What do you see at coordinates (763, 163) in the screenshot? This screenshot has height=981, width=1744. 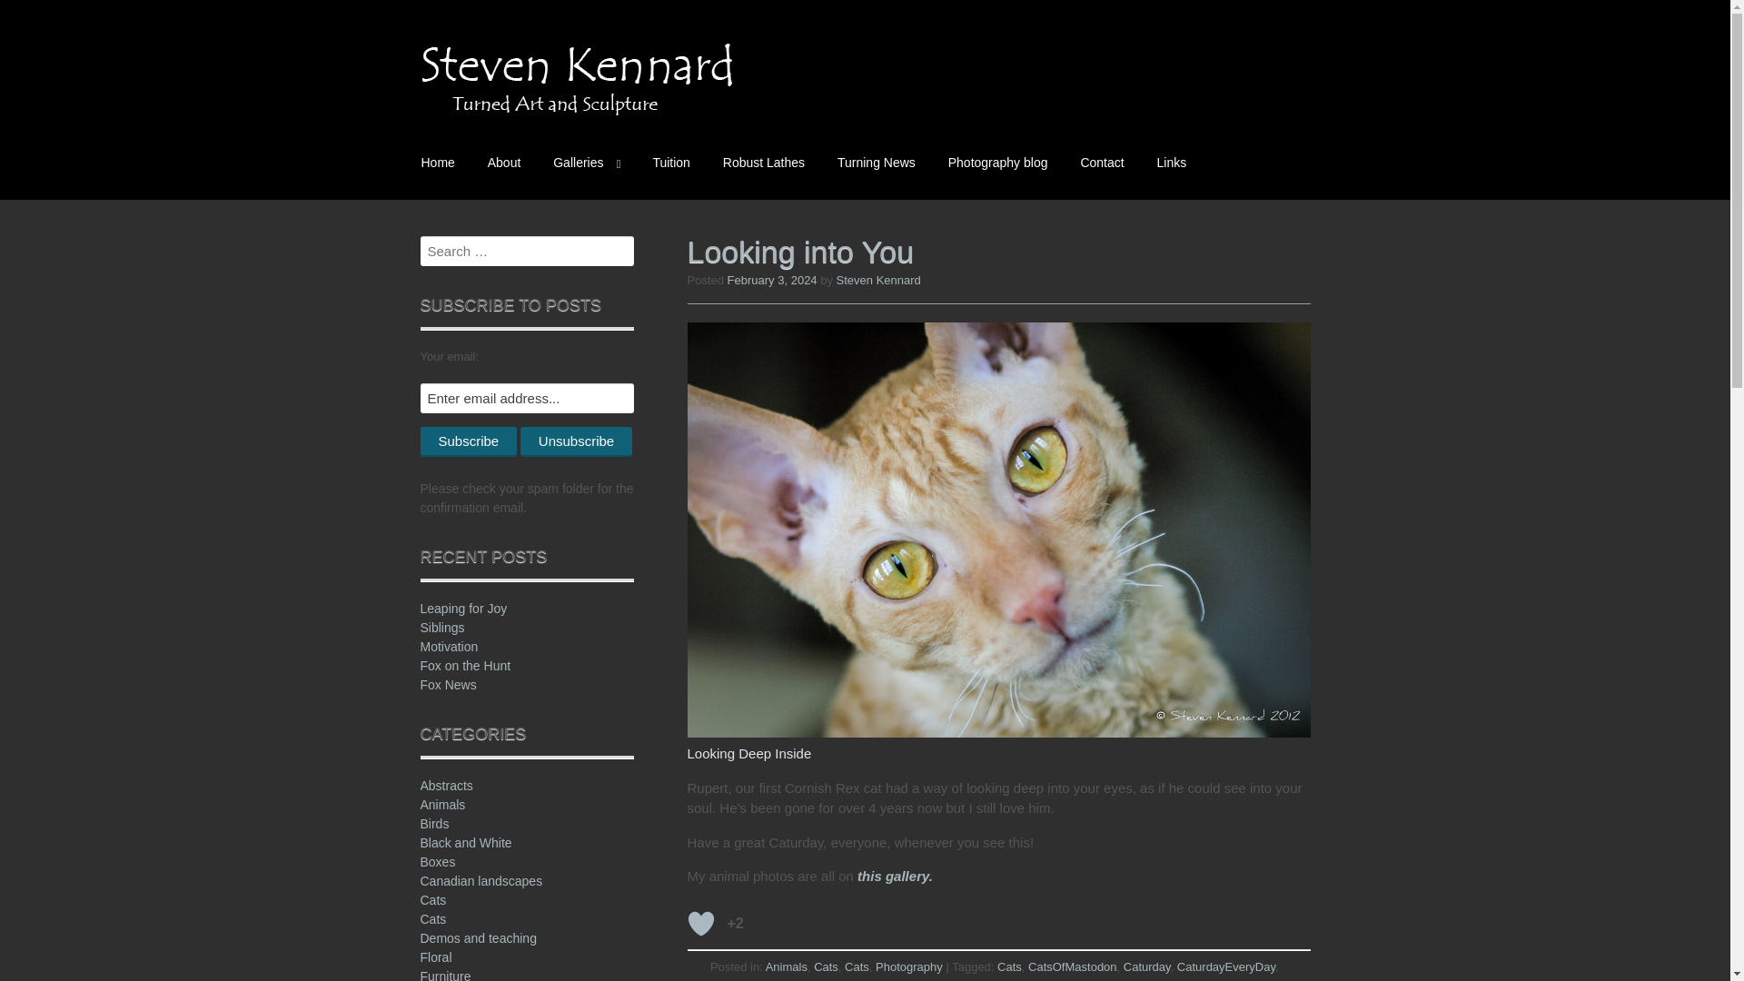 I see `Robust Lathes` at bounding box center [763, 163].